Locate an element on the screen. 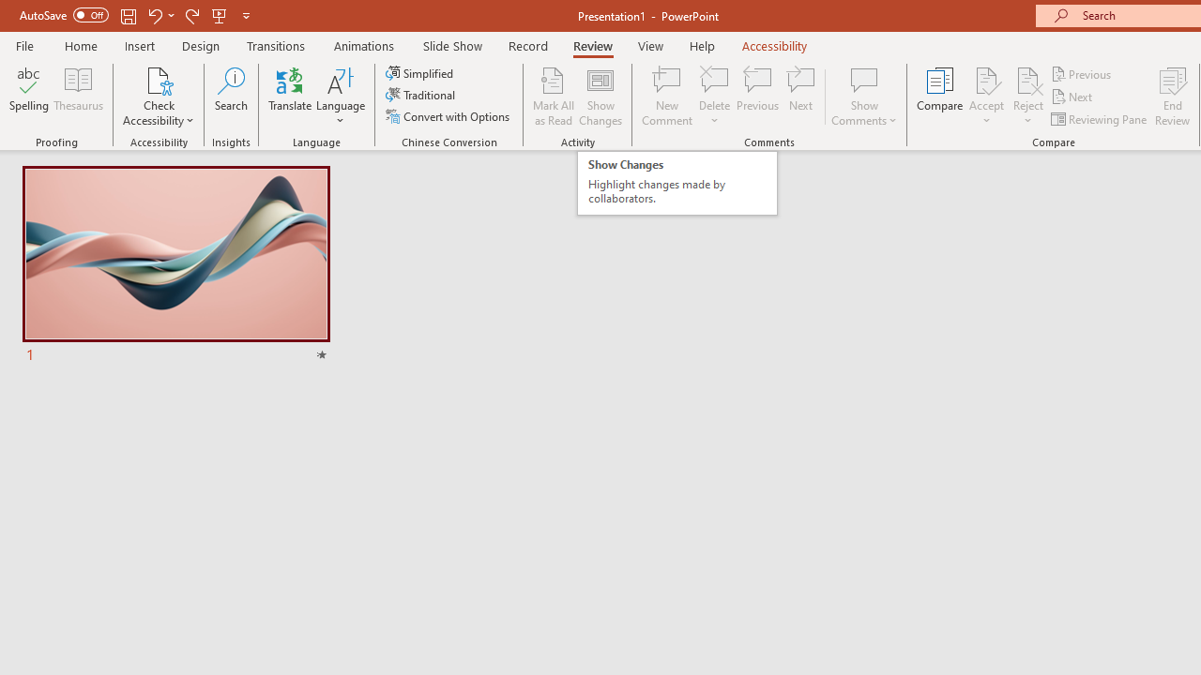  Accept Change is located at coordinates (986, 79).